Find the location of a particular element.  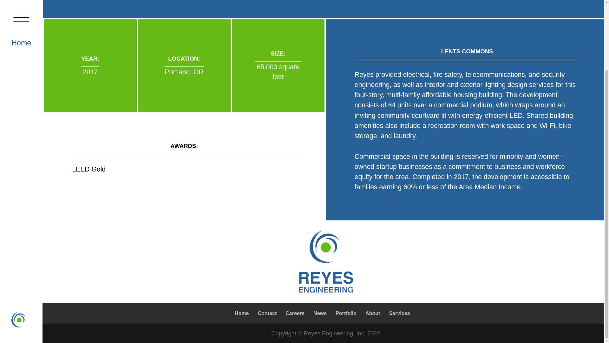

About is located at coordinates (373, 313).